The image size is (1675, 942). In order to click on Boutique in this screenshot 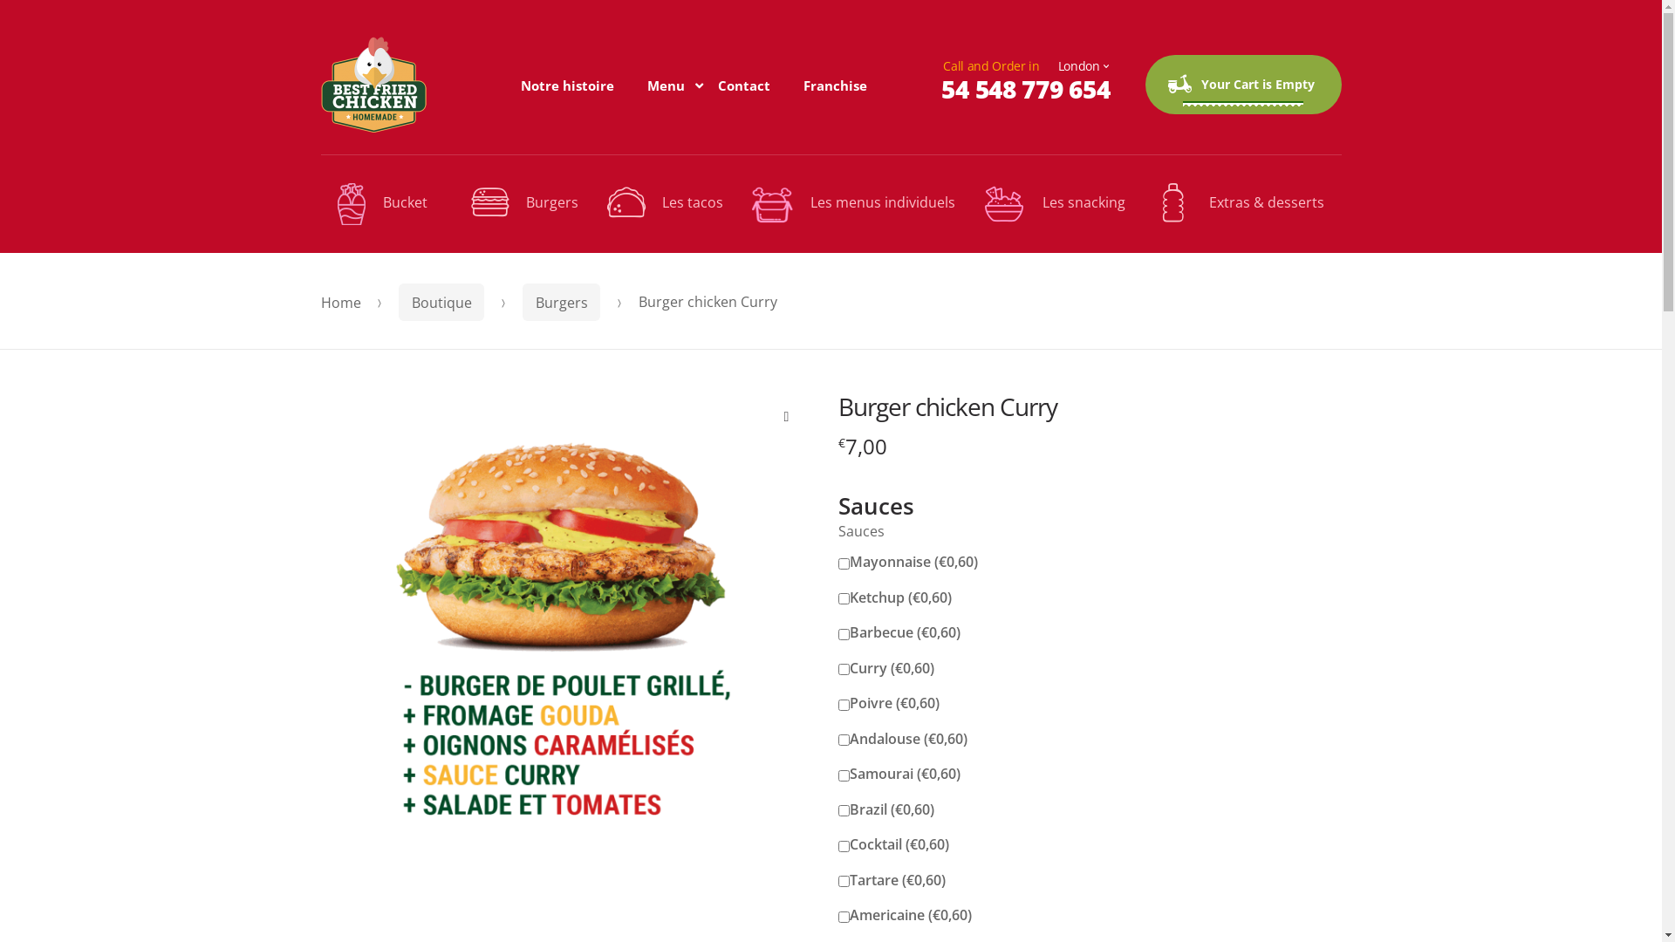, I will do `click(441, 302)`.